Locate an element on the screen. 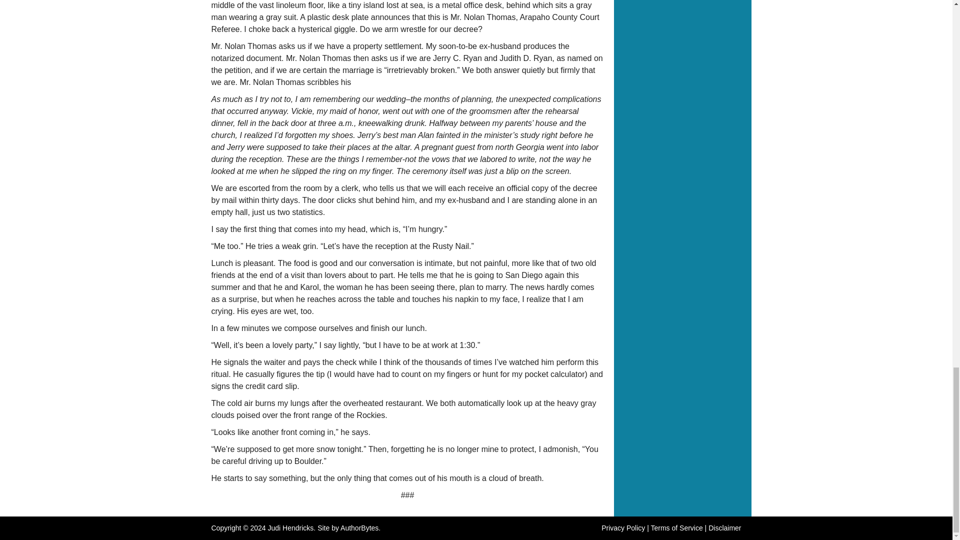  Terms of Service is located at coordinates (676, 527).